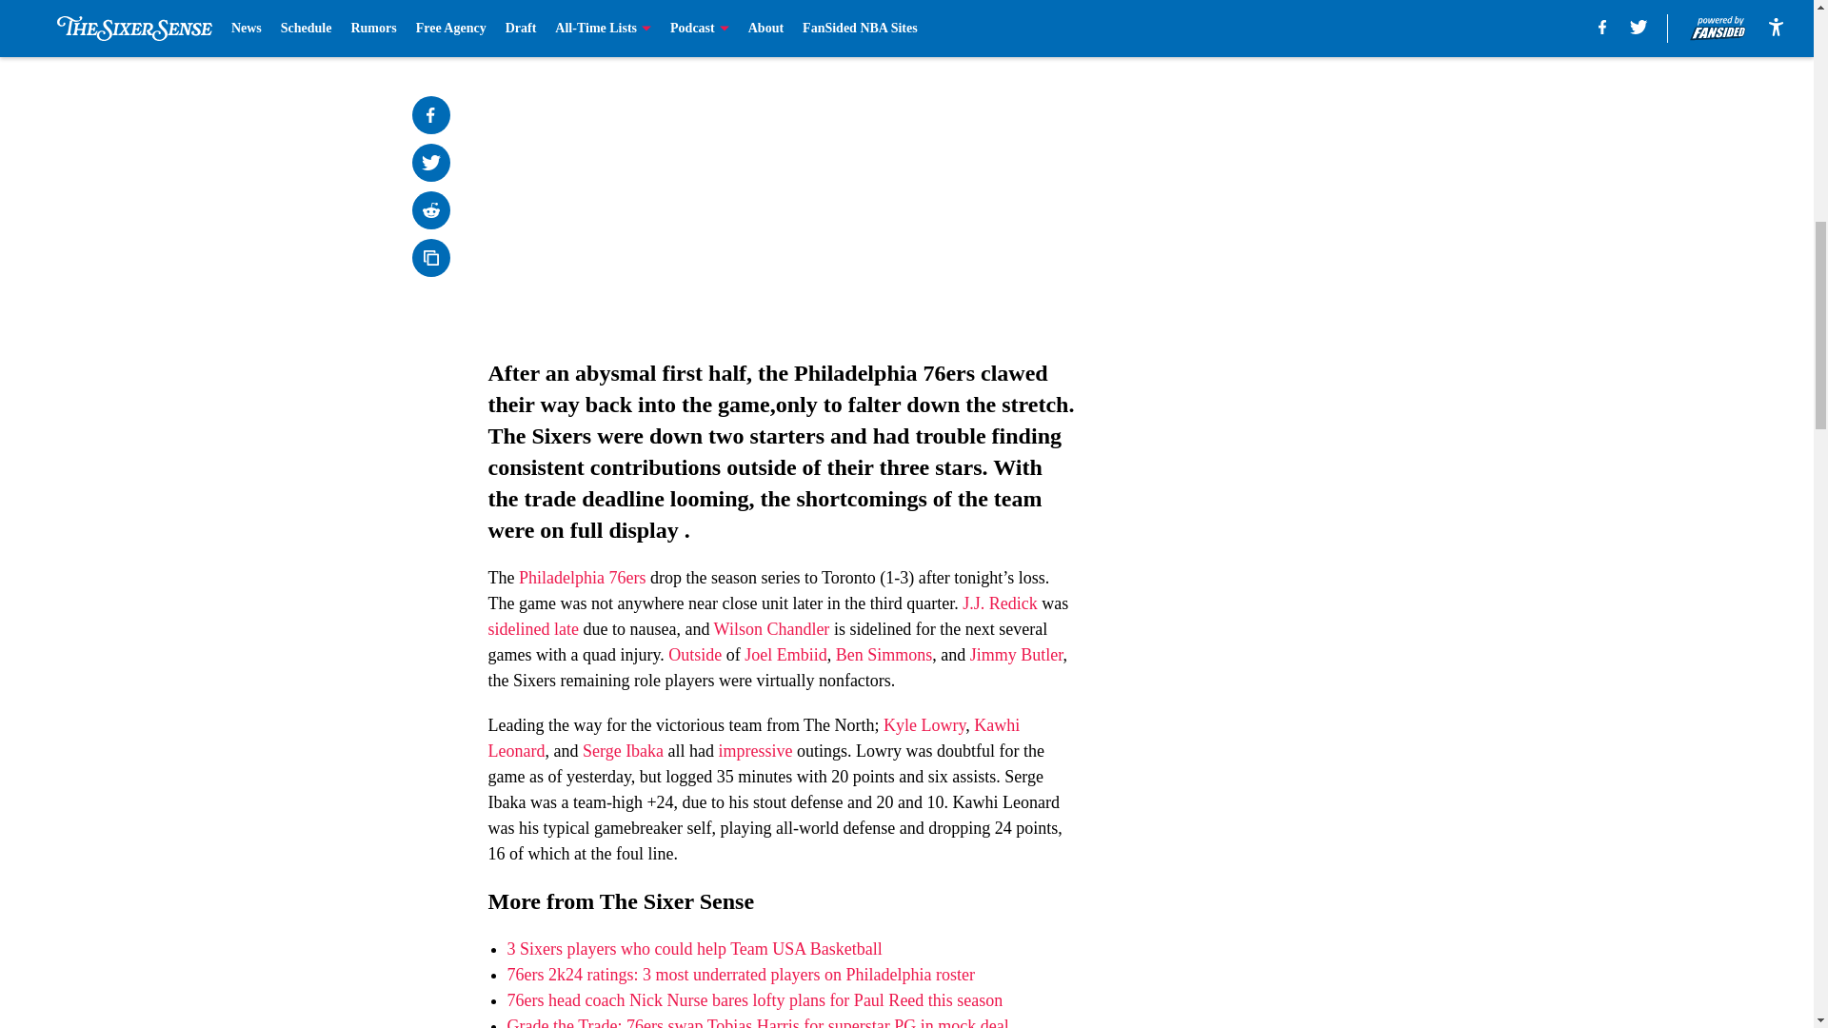  Describe the element at coordinates (771, 628) in the screenshot. I see `Wilson Chandler` at that location.